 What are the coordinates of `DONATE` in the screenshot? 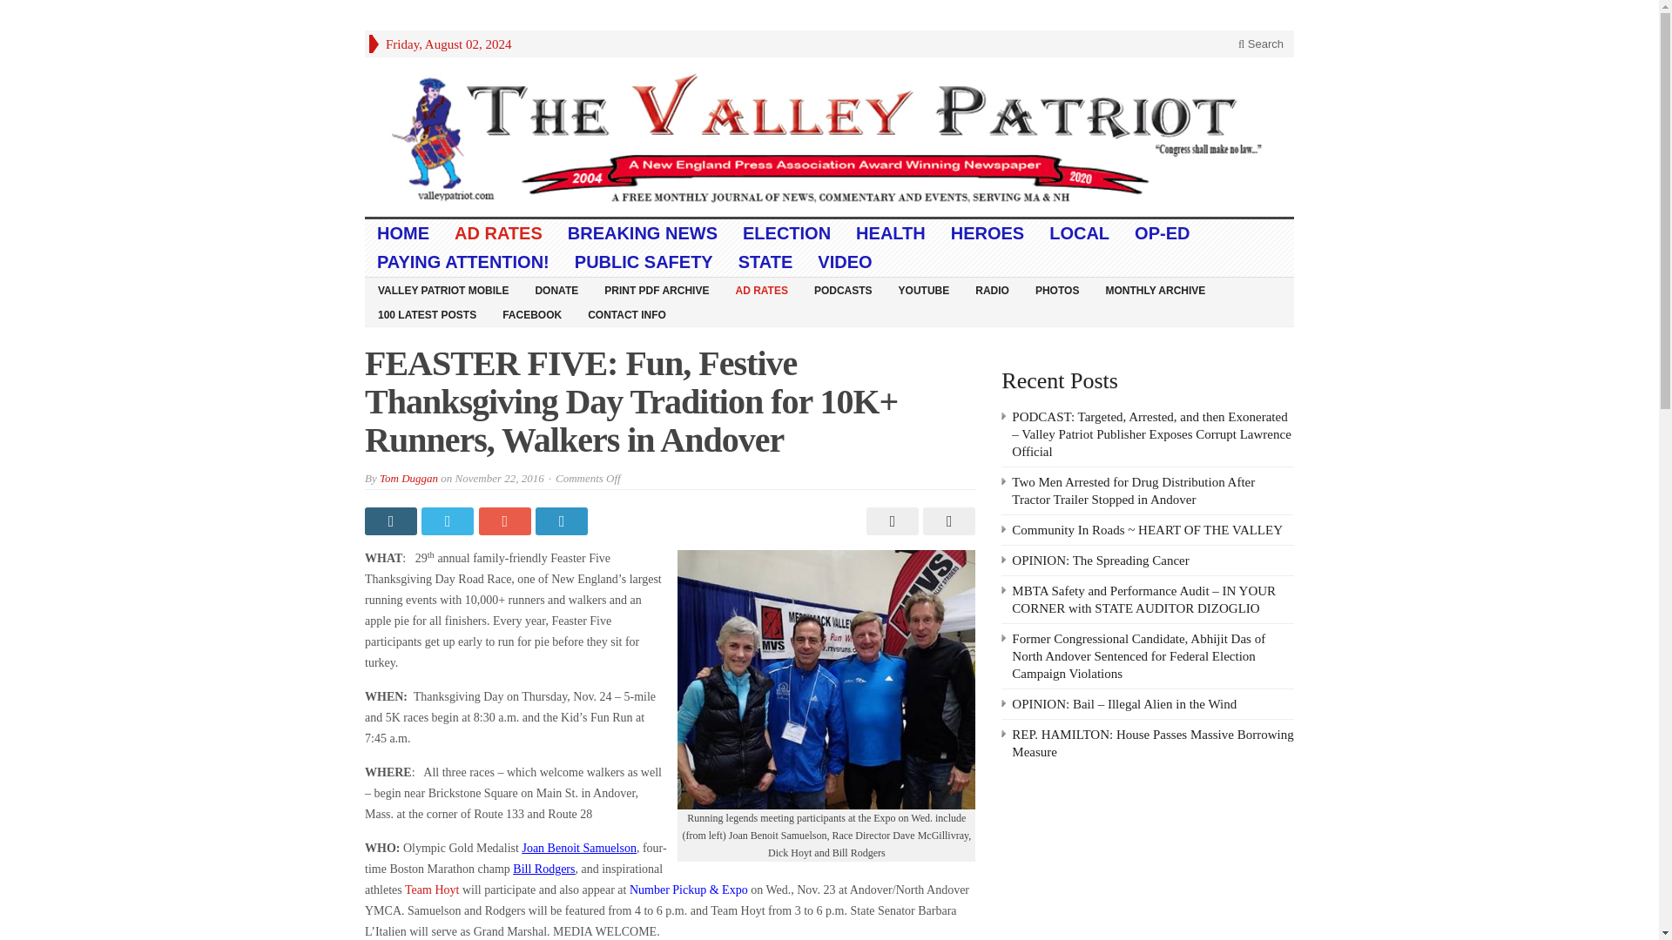 It's located at (556, 289).